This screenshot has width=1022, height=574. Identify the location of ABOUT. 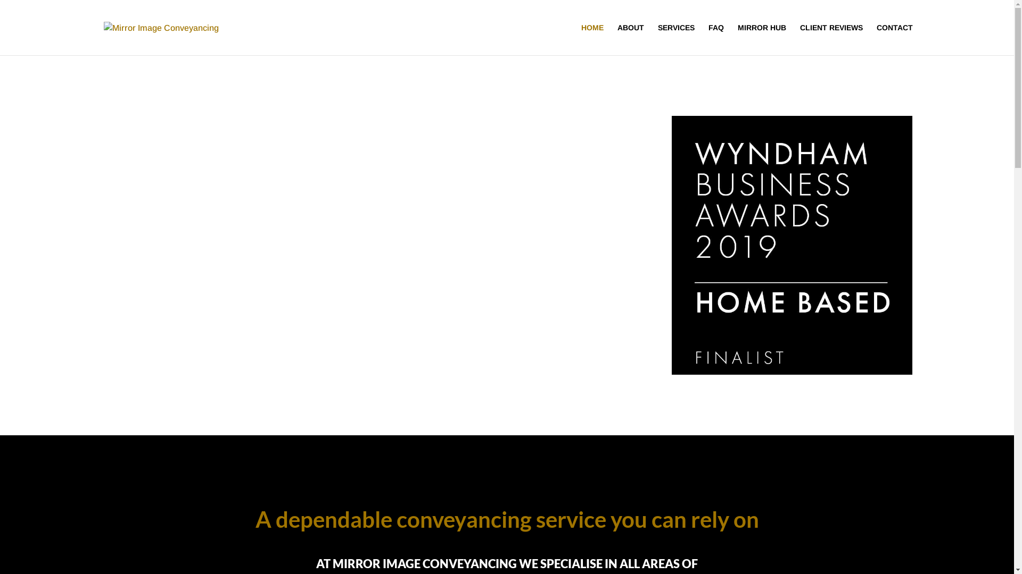
(631, 39).